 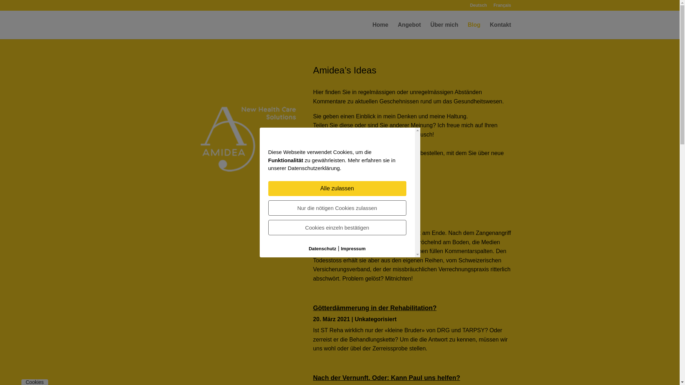 I want to click on Unkategorisiert, so click(x=385, y=222).